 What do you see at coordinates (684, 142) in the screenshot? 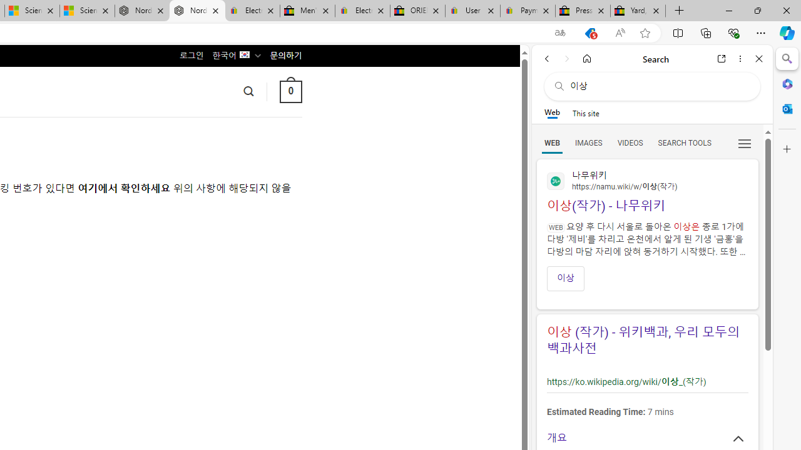
I see `Search Filter, Search Tools` at bounding box center [684, 142].